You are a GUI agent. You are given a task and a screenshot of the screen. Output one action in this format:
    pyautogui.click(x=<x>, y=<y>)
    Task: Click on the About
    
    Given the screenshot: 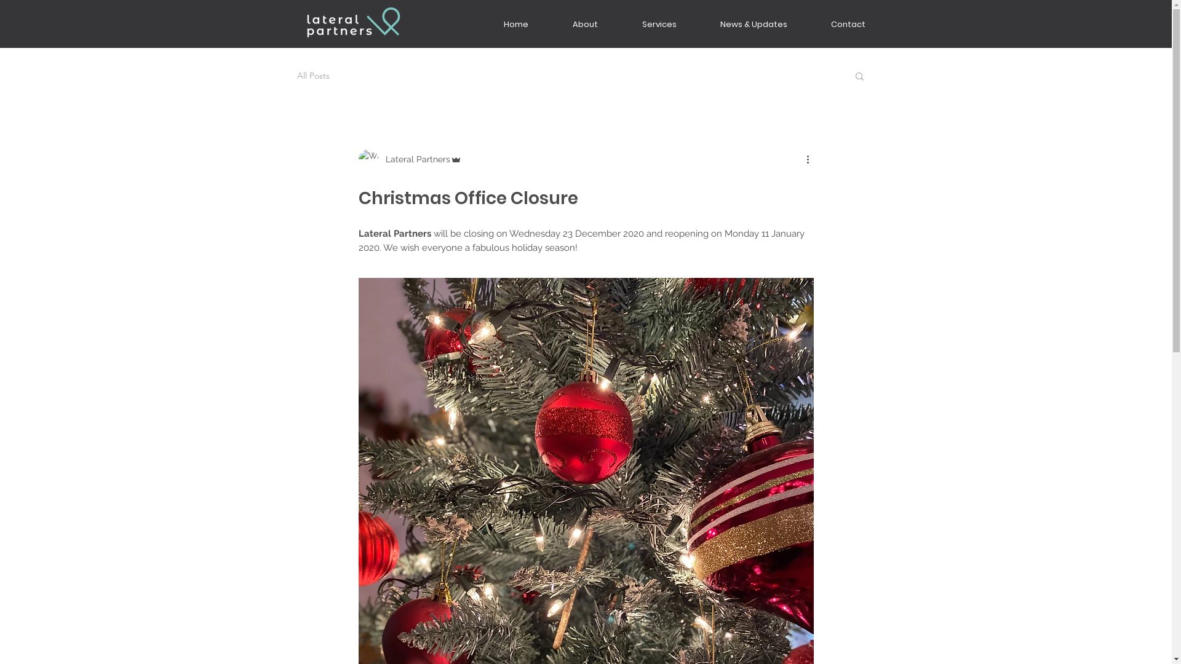 What is the action you would take?
    pyautogui.click(x=584, y=25)
    